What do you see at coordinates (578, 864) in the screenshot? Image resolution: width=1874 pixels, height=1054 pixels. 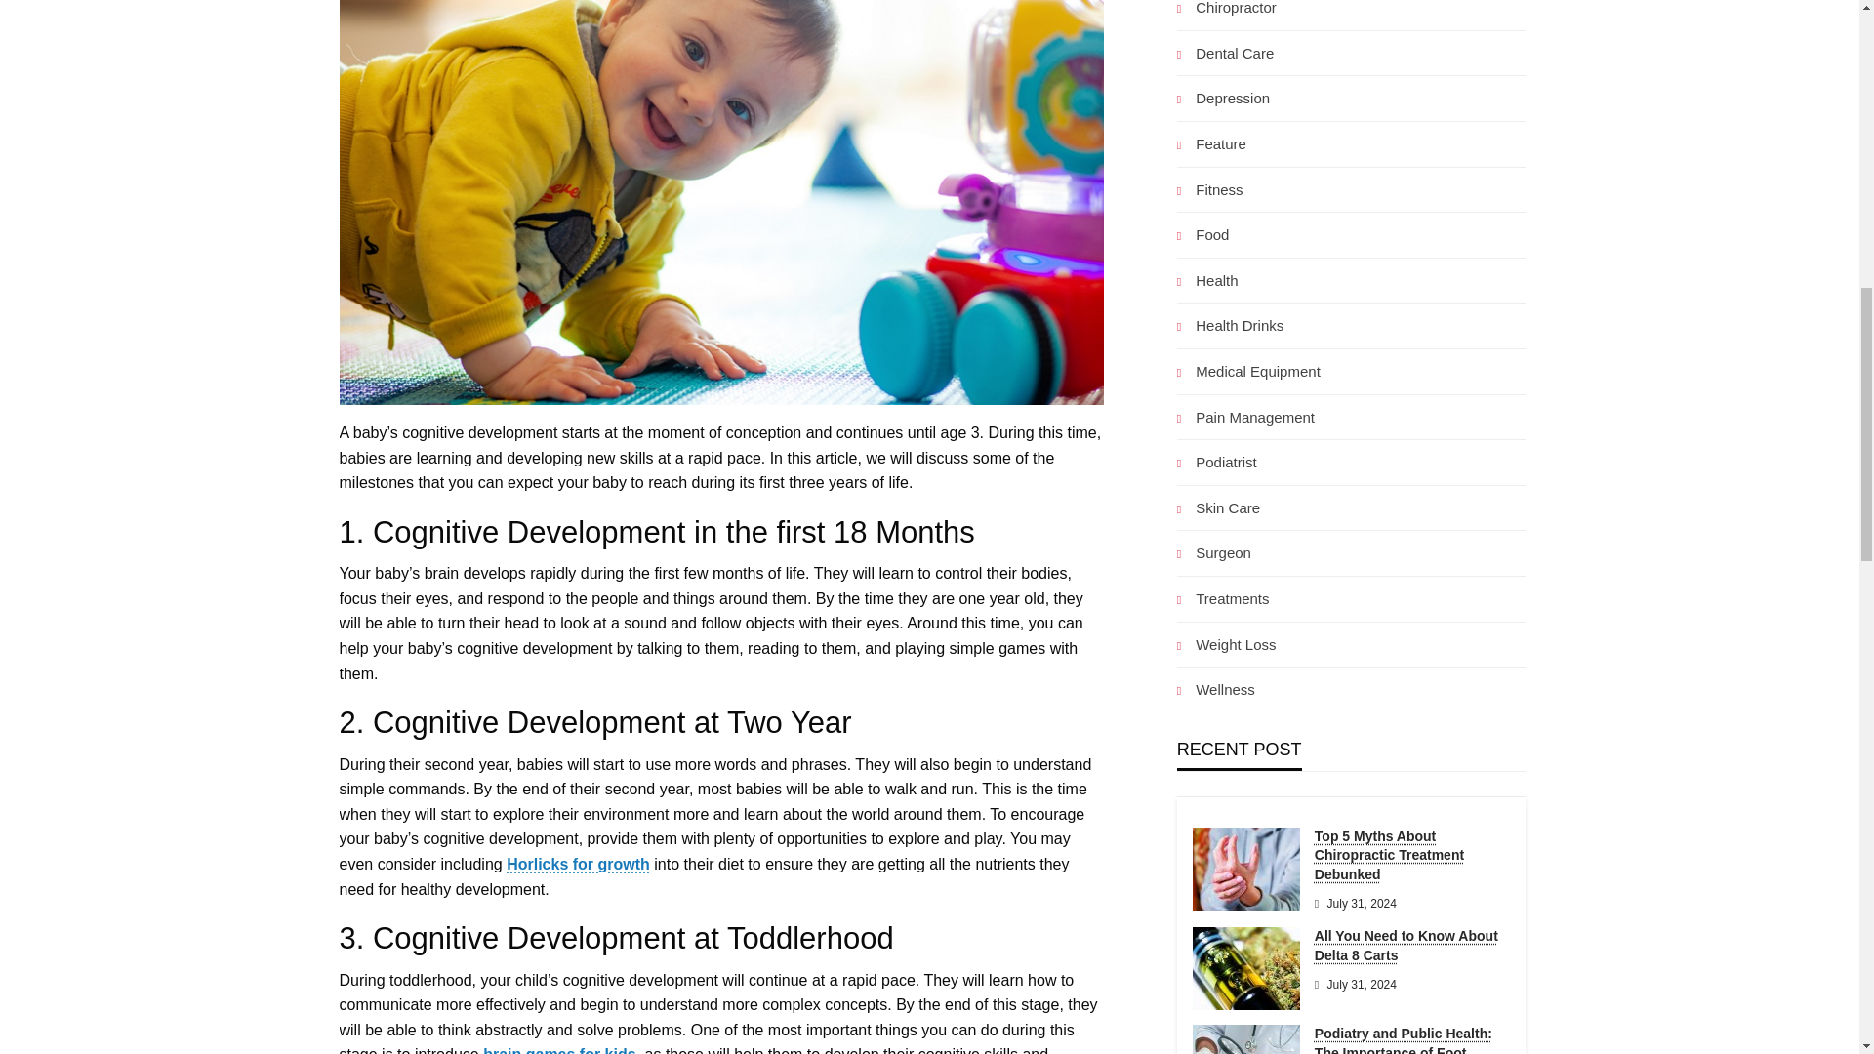 I see `Horlicks for growth` at bounding box center [578, 864].